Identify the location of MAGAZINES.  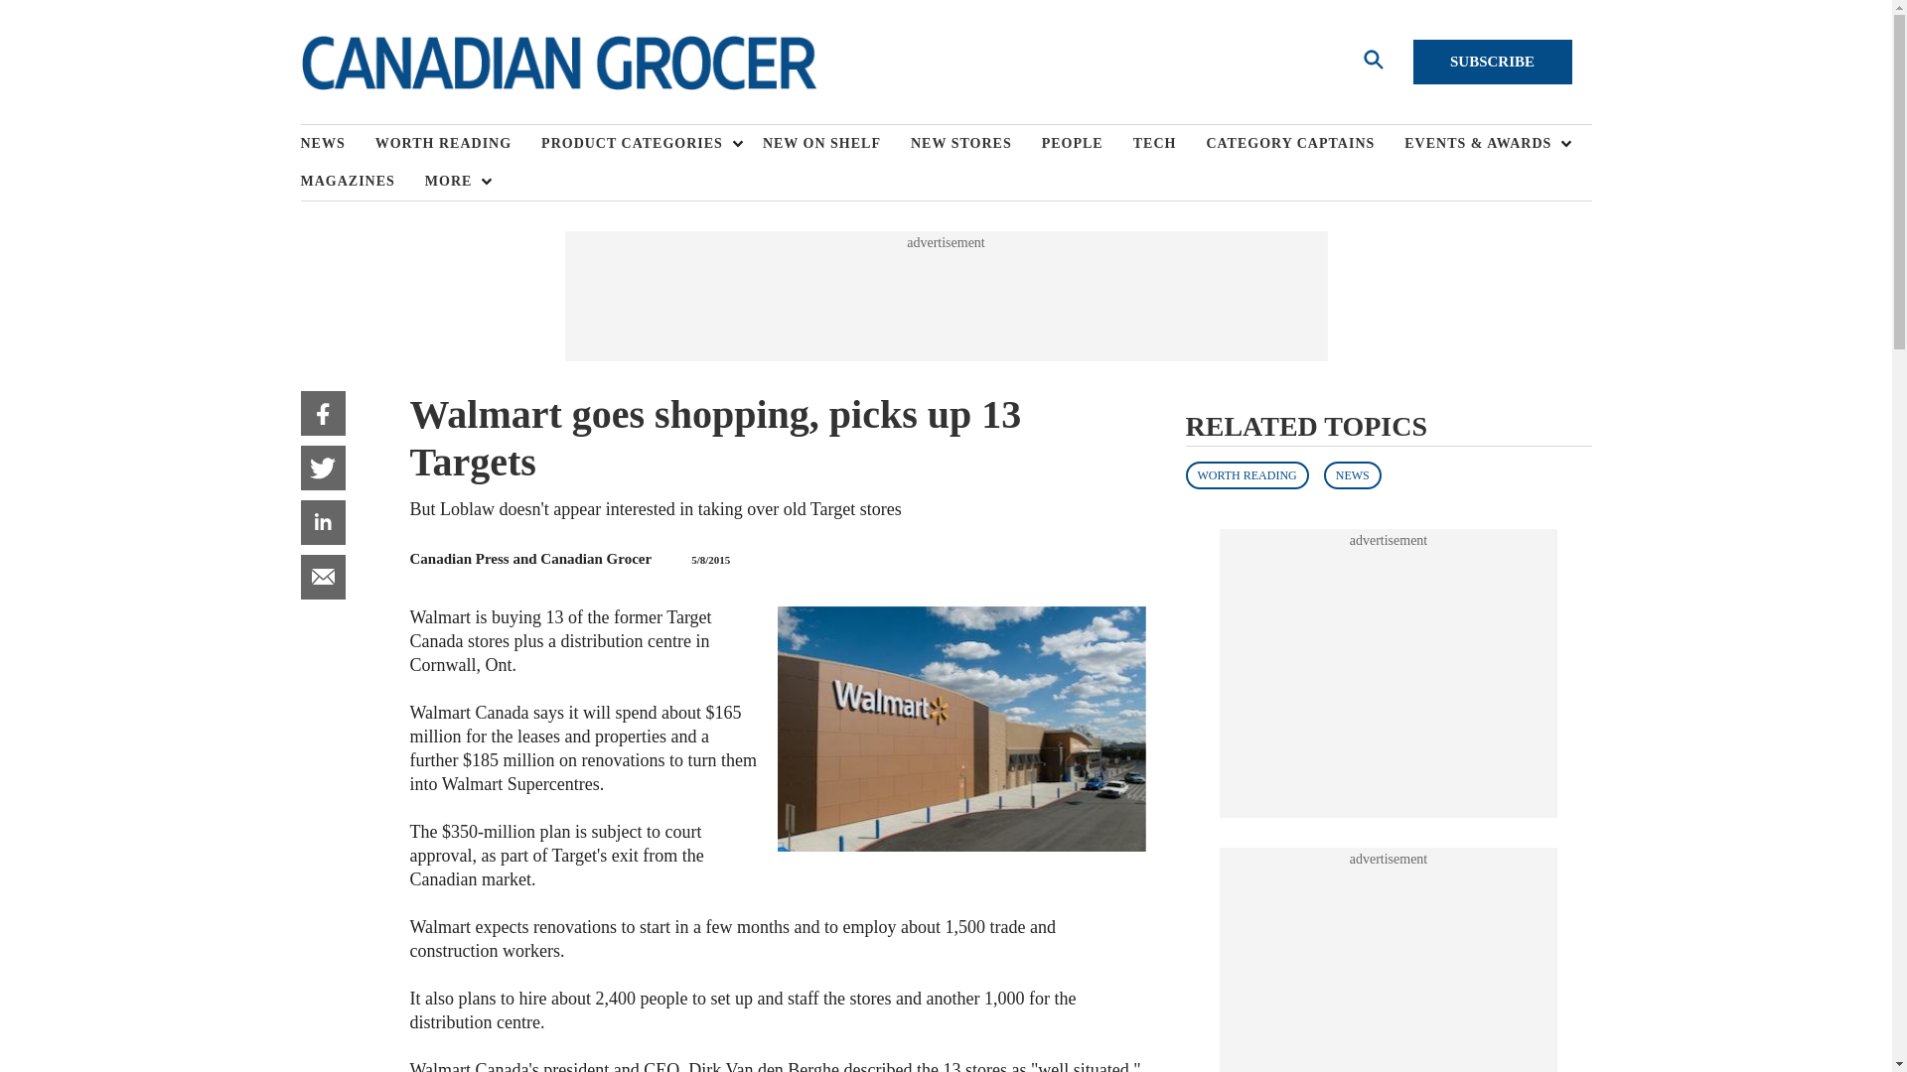
(362, 181).